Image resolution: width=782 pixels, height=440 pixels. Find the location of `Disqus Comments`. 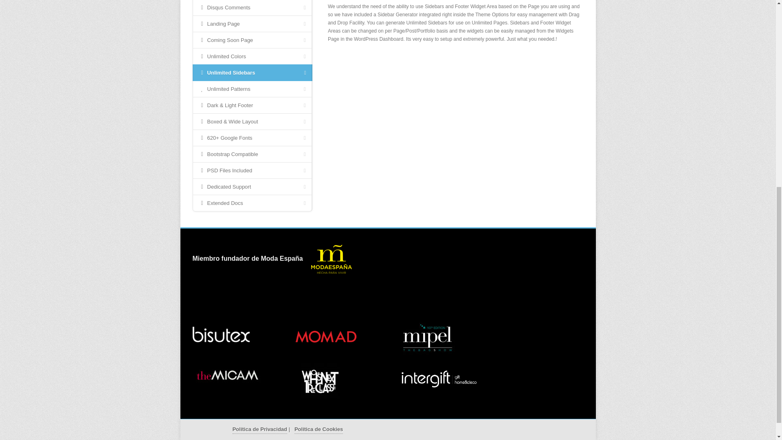

Disqus Comments is located at coordinates (252, 8).